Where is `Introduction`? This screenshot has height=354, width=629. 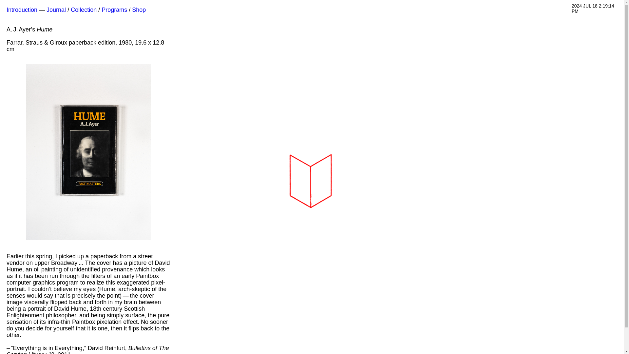 Introduction is located at coordinates (22, 10).